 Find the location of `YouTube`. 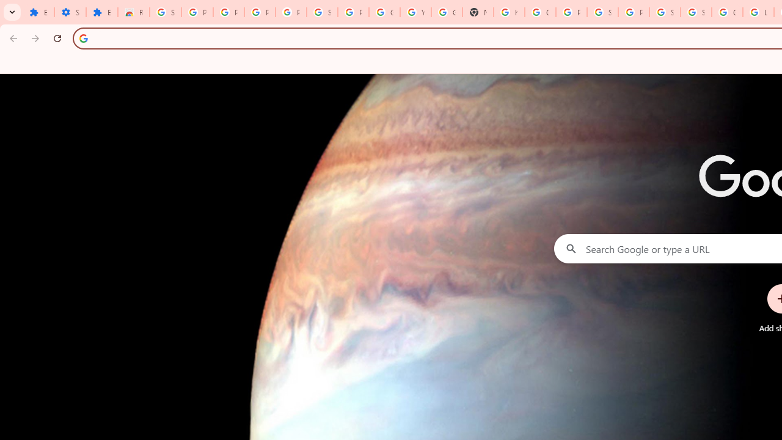

YouTube is located at coordinates (415, 12).